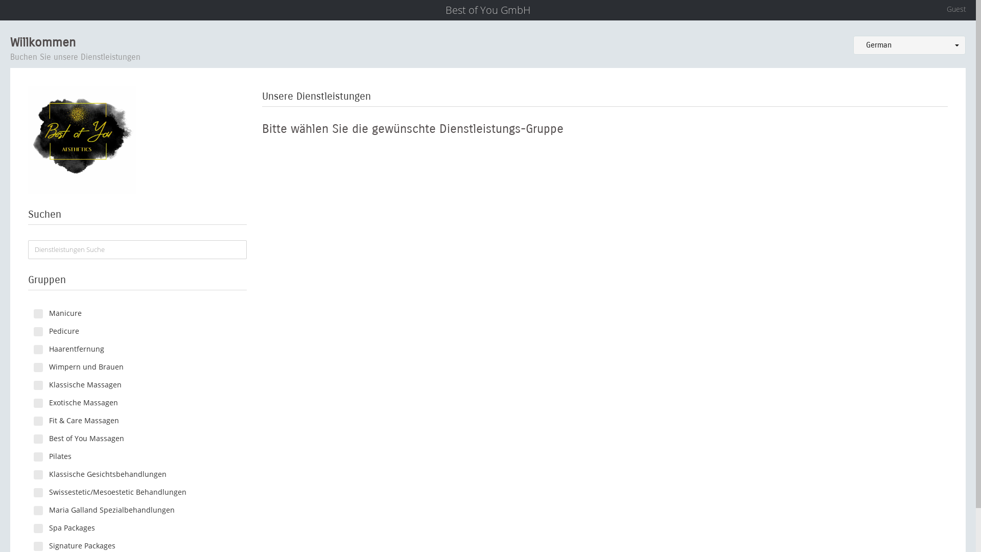  What do you see at coordinates (137, 492) in the screenshot?
I see `Swissestetic/Mesoestetic Behandlungen` at bounding box center [137, 492].